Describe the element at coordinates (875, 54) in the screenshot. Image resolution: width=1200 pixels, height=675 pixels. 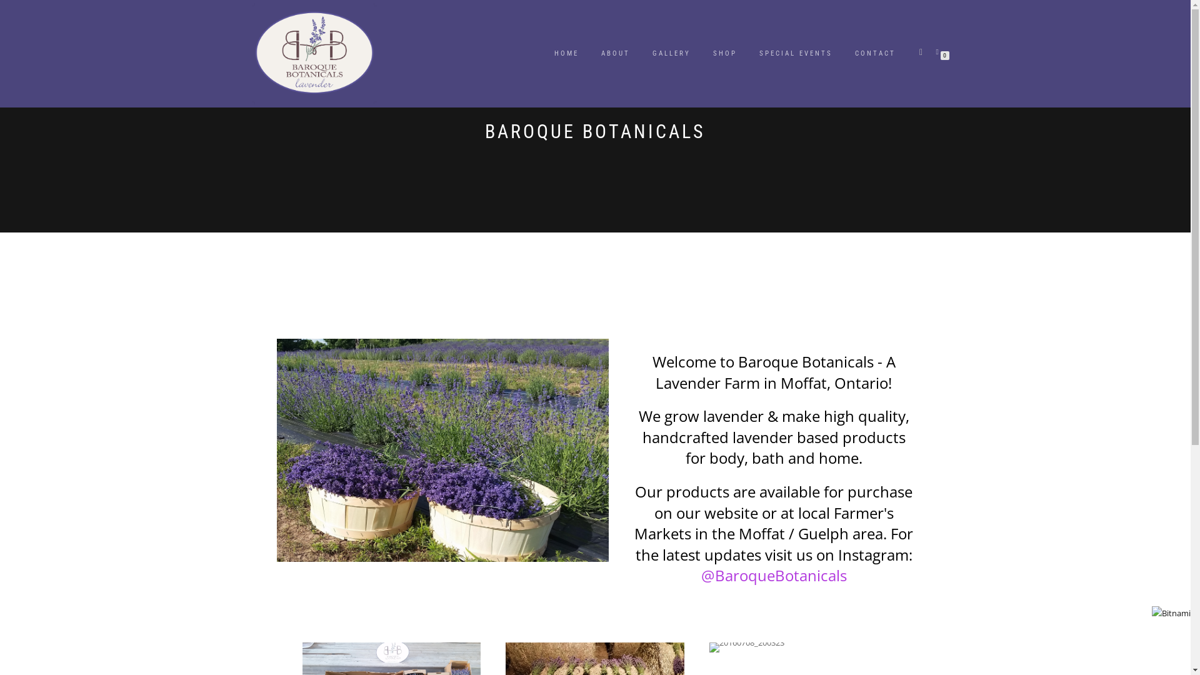
I see `CONTACT` at that location.